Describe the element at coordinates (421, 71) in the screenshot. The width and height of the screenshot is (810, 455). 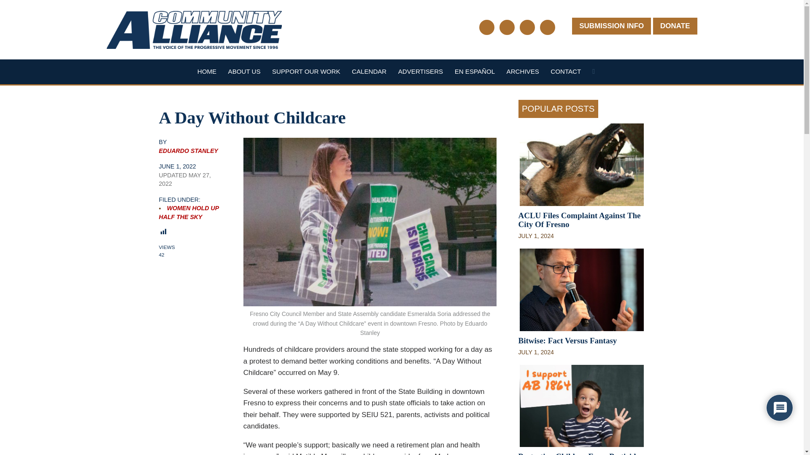
I see `ADVERTISERS` at that location.